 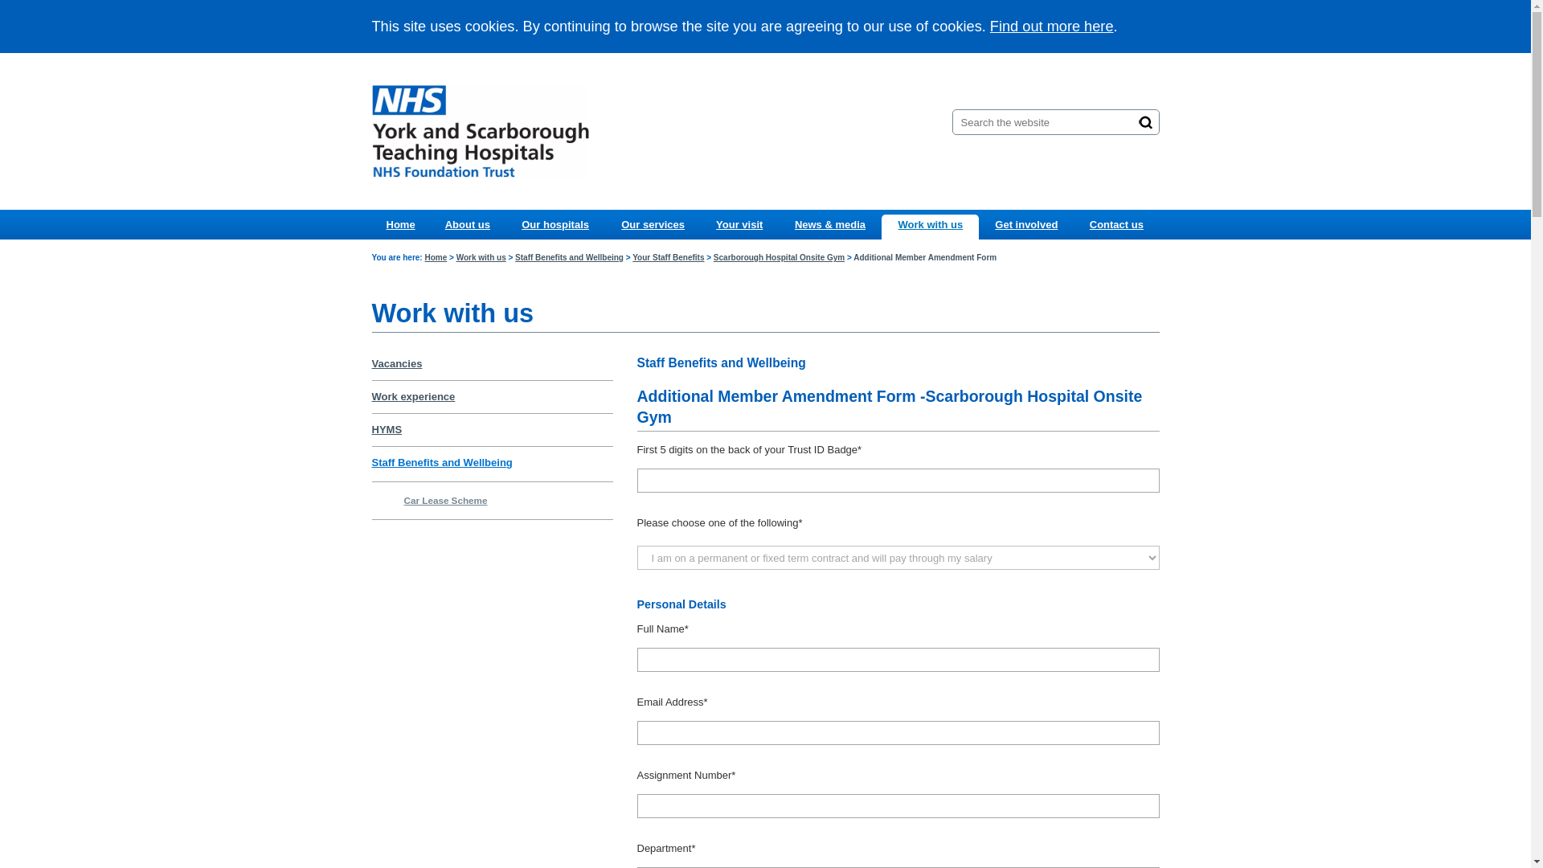 I want to click on Our services, so click(x=653, y=225).